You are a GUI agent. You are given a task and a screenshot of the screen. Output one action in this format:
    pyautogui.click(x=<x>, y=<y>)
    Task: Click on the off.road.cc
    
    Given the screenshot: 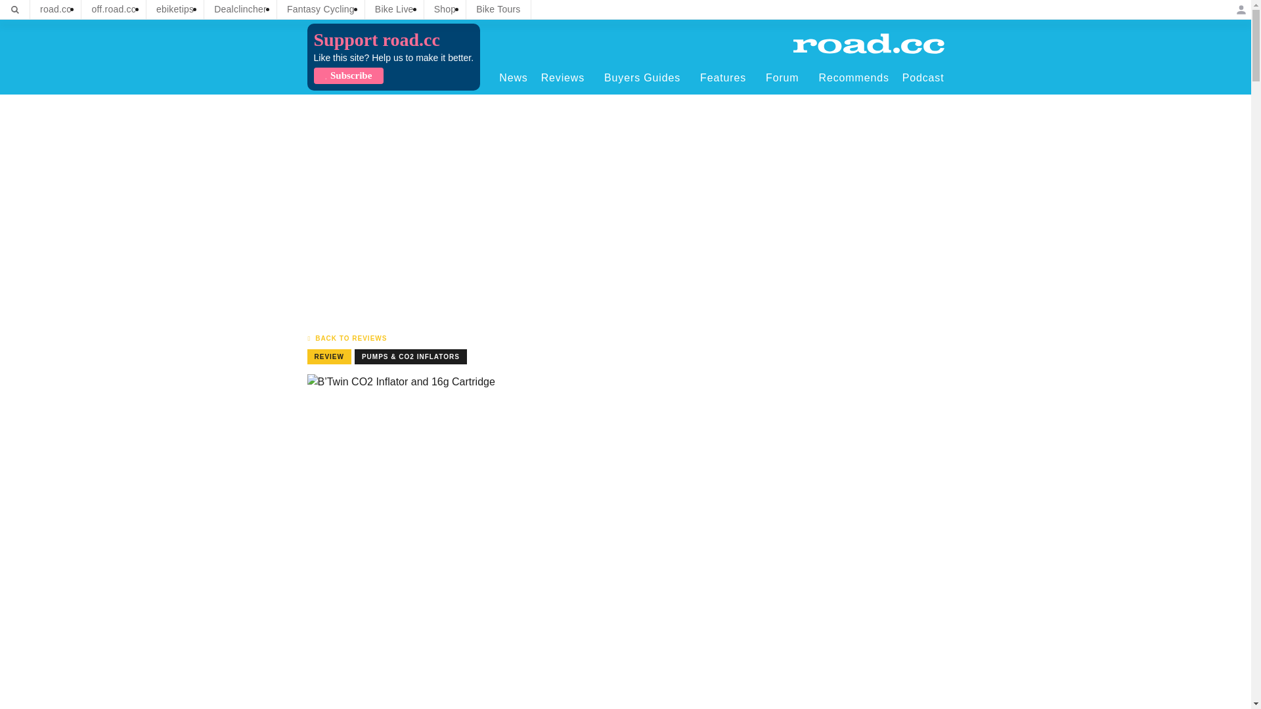 What is the action you would take?
    pyautogui.click(x=114, y=9)
    